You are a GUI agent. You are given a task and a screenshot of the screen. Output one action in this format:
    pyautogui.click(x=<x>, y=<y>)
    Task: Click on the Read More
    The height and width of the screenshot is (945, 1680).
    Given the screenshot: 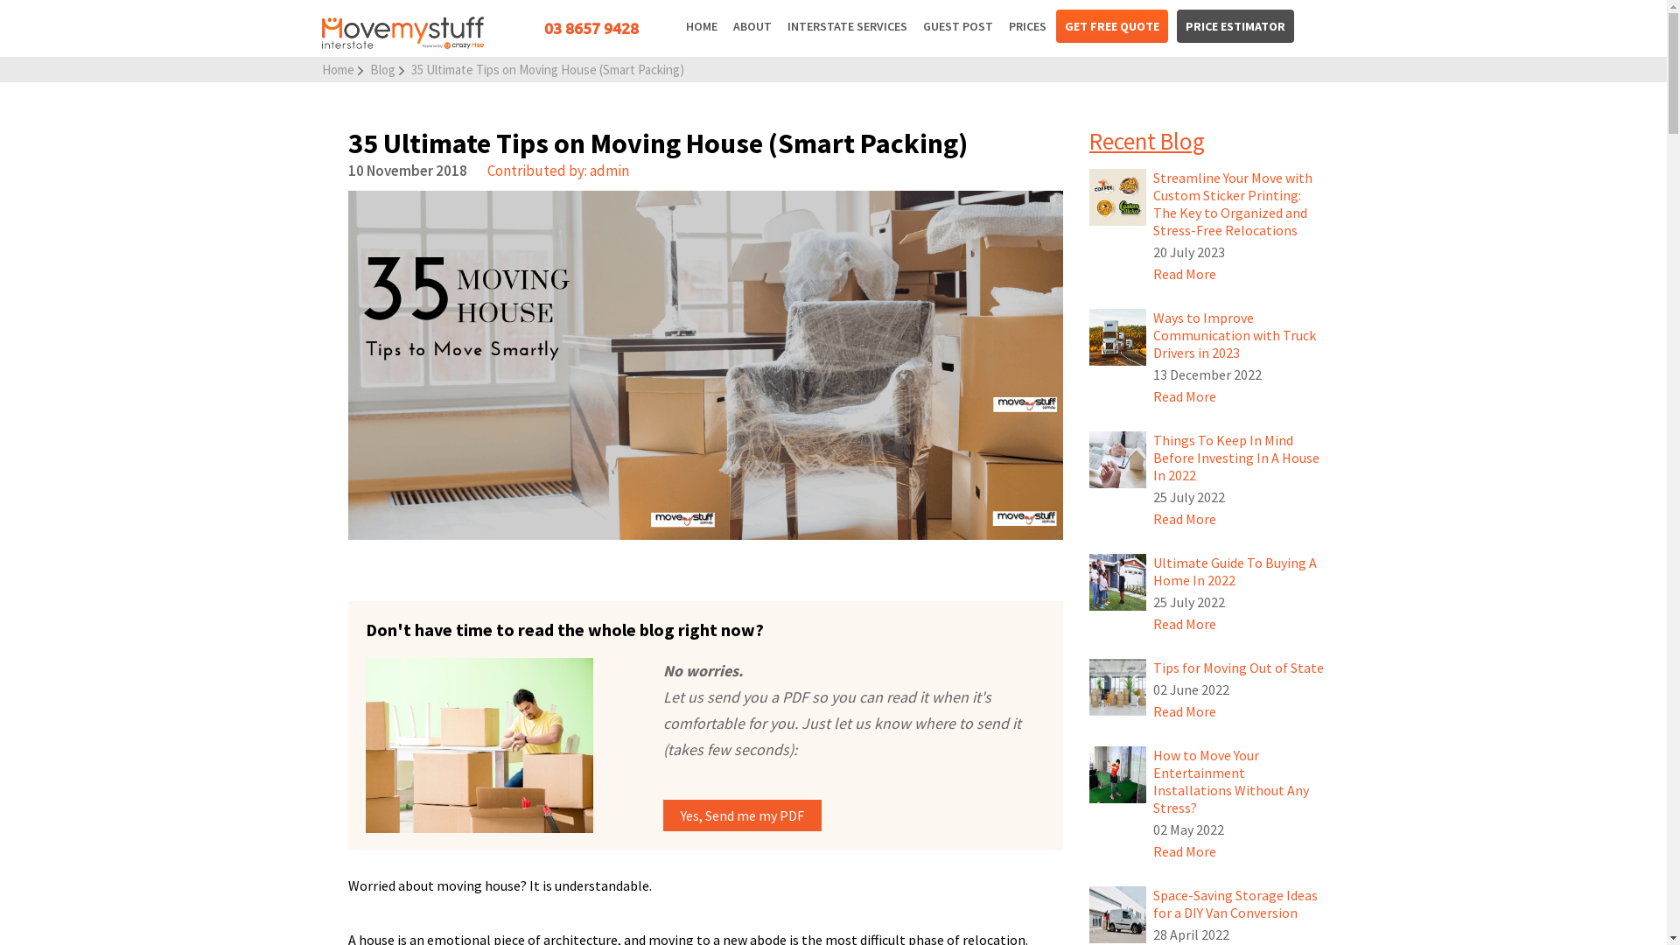 What is the action you would take?
    pyautogui.click(x=1185, y=851)
    